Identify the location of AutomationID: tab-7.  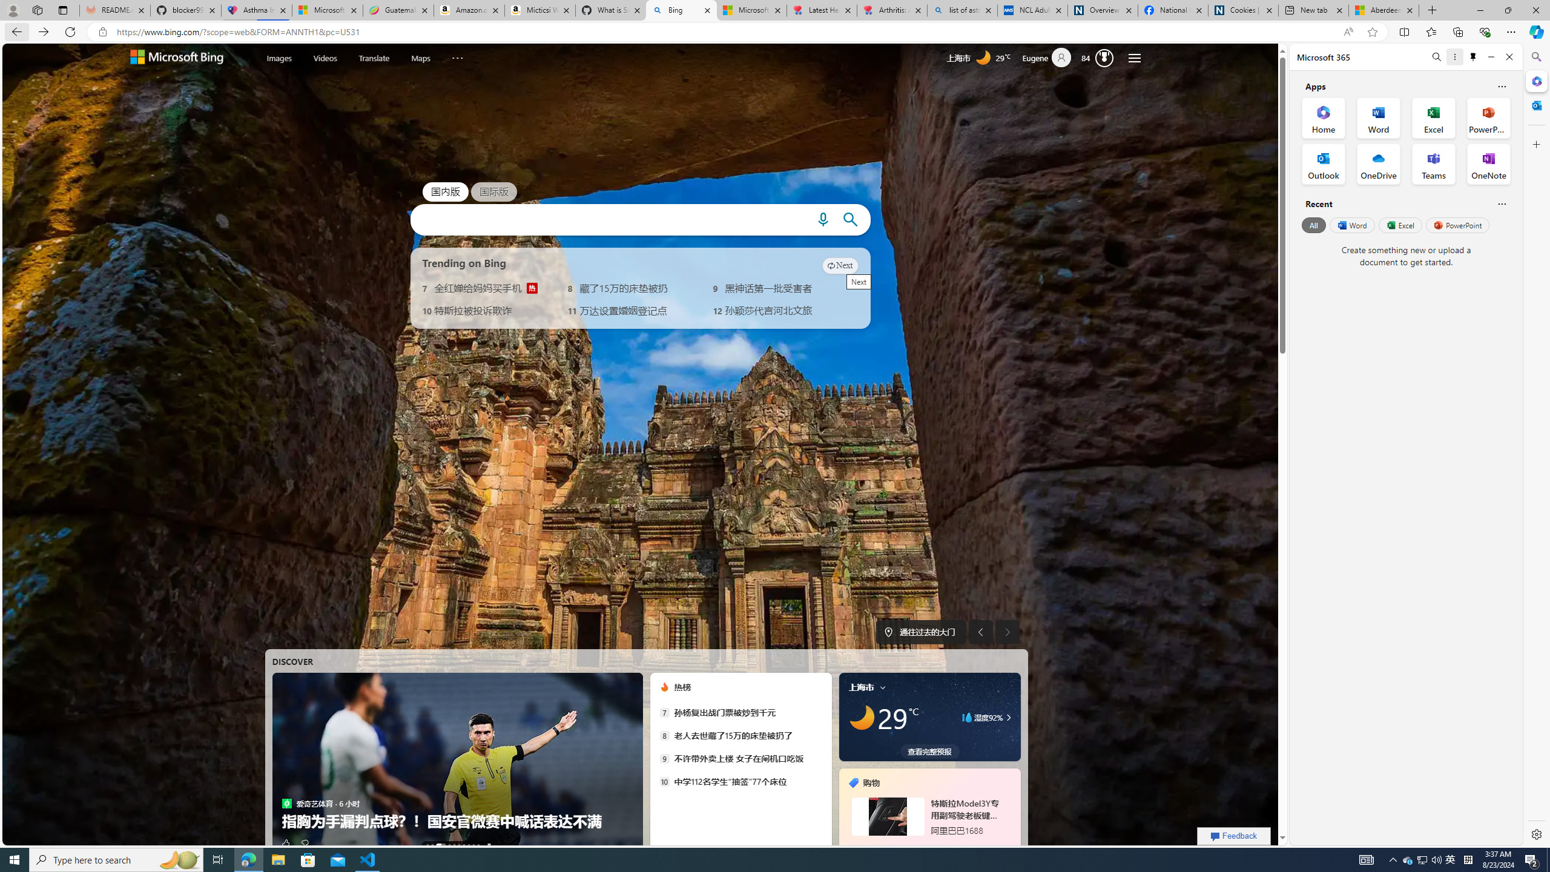
(469, 845).